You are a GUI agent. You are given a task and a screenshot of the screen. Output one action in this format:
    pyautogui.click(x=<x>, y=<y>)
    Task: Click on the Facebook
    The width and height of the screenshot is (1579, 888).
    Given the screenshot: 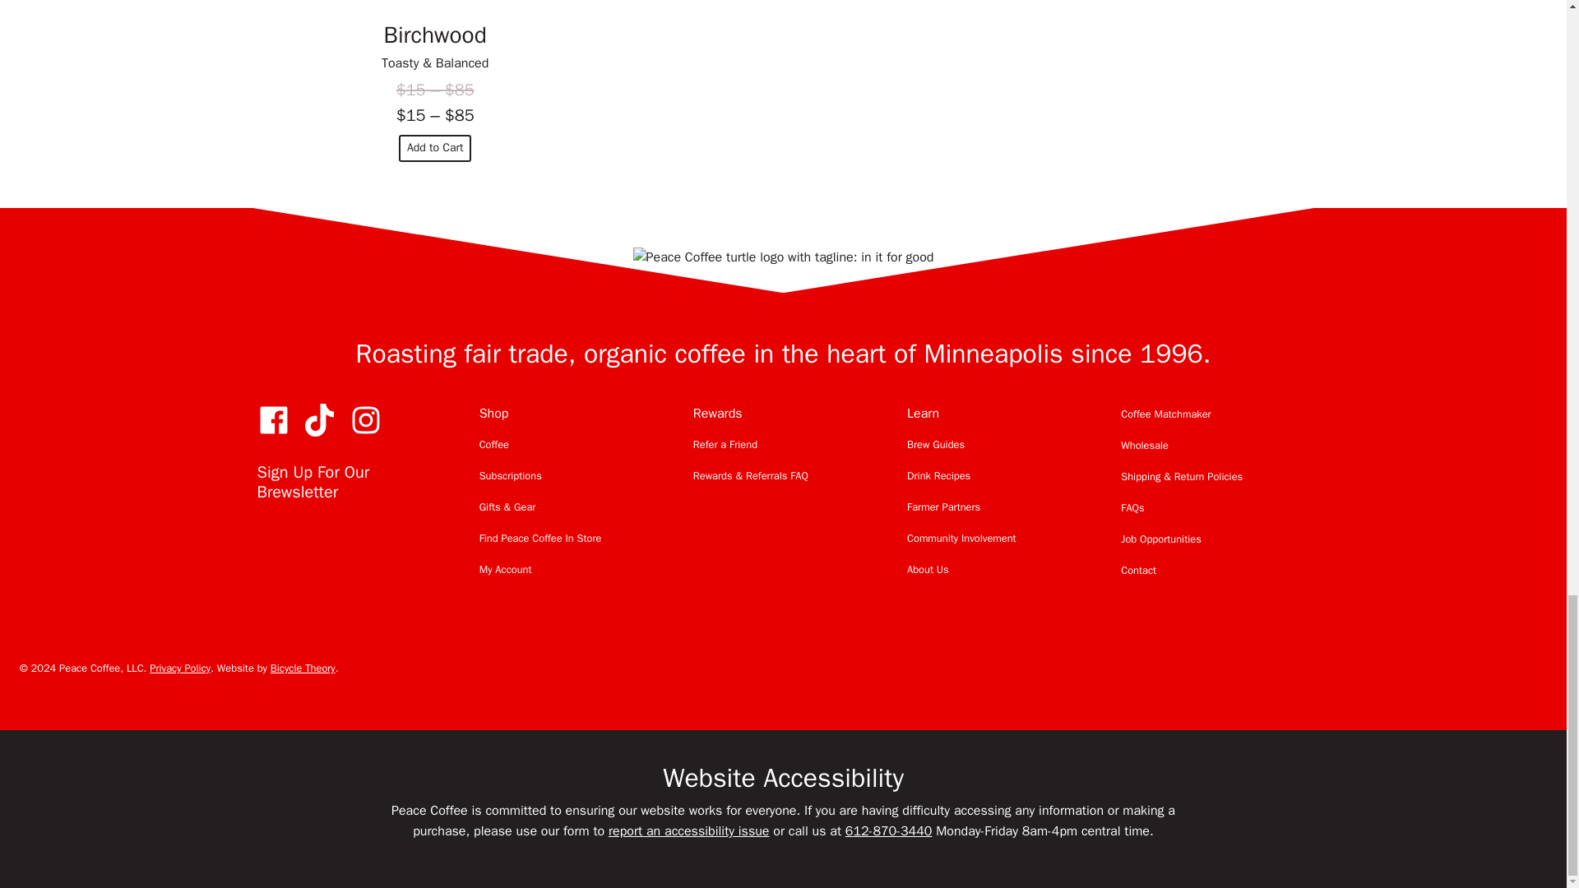 What is the action you would take?
    pyautogui.click(x=272, y=420)
    